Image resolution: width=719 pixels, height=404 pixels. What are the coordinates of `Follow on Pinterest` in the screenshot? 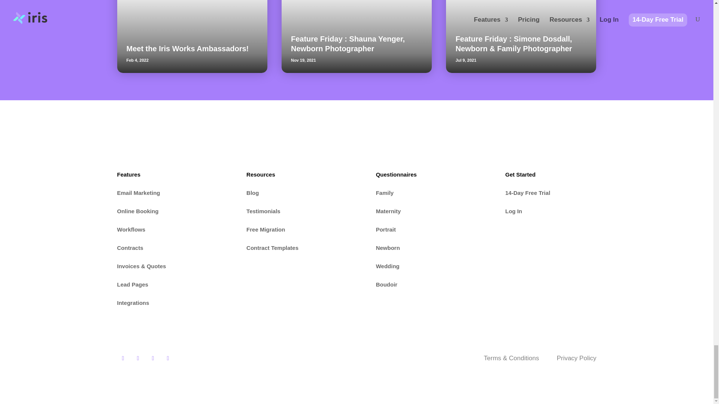 It's located at (168, 358).